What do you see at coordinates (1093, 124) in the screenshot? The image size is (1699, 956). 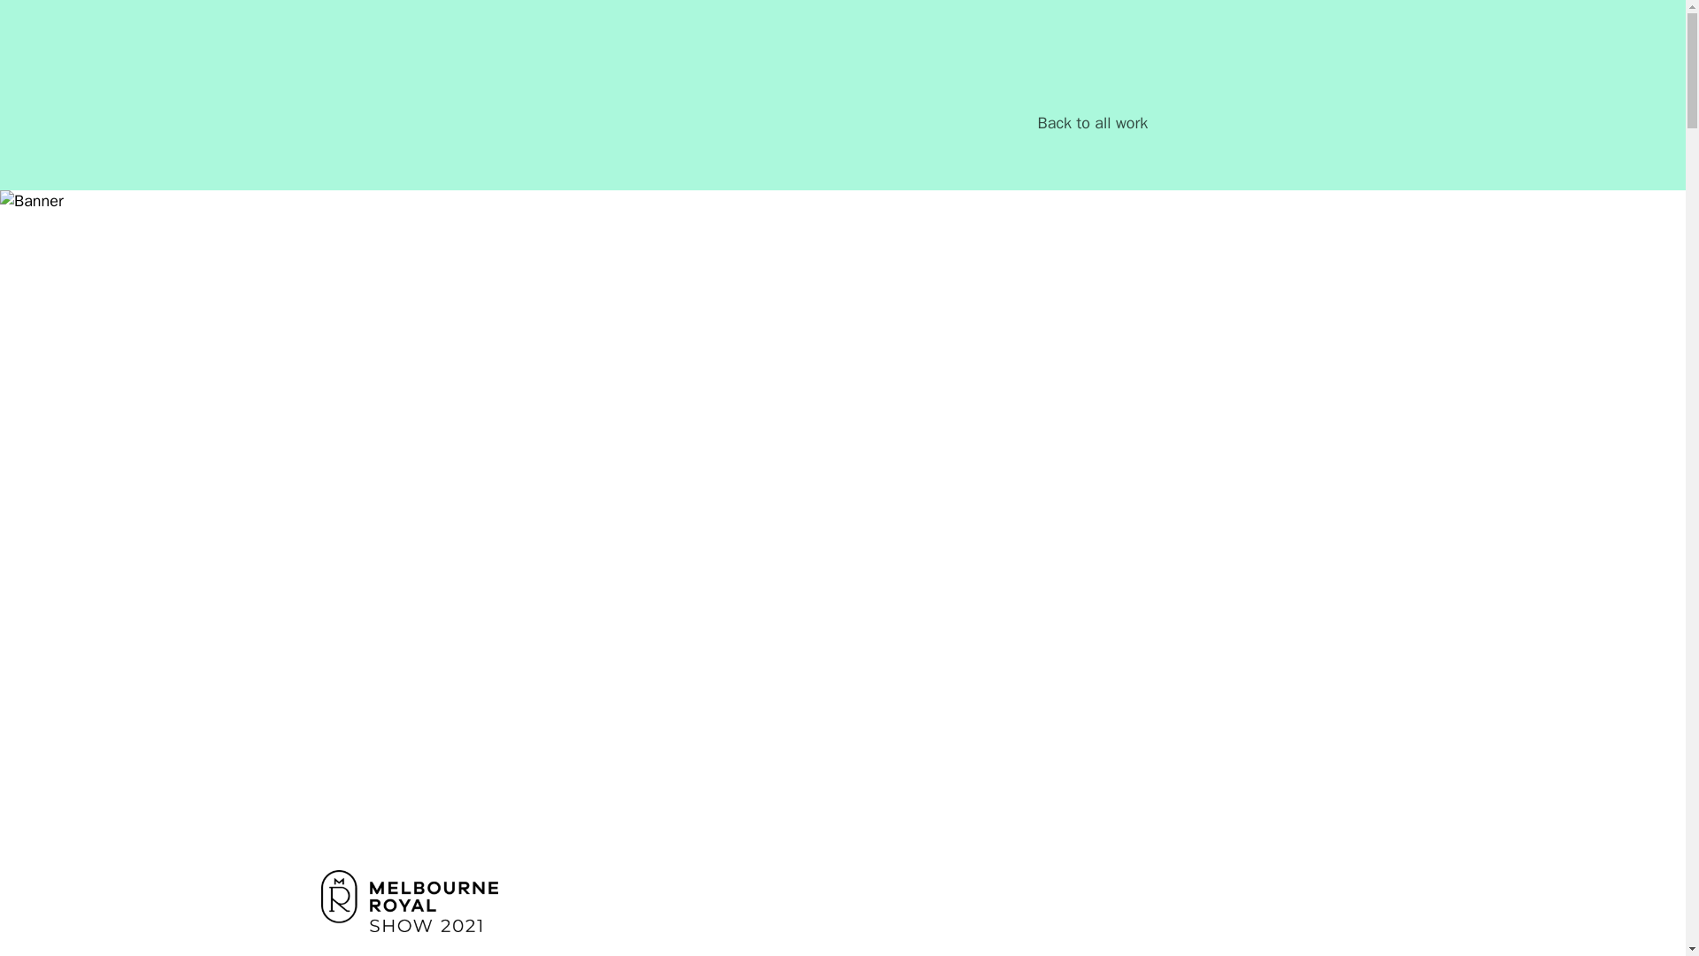 I see `Back to all work` at bounding box center [1093, 124].